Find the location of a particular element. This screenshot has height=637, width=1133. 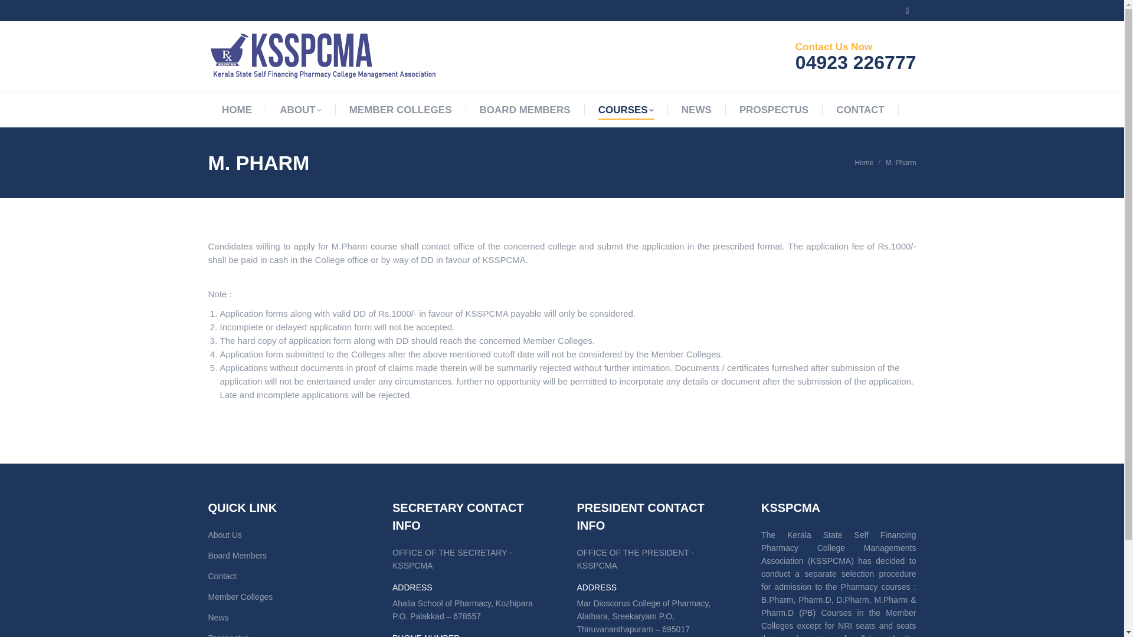

ABOUT is located at coordinates (300, 110).